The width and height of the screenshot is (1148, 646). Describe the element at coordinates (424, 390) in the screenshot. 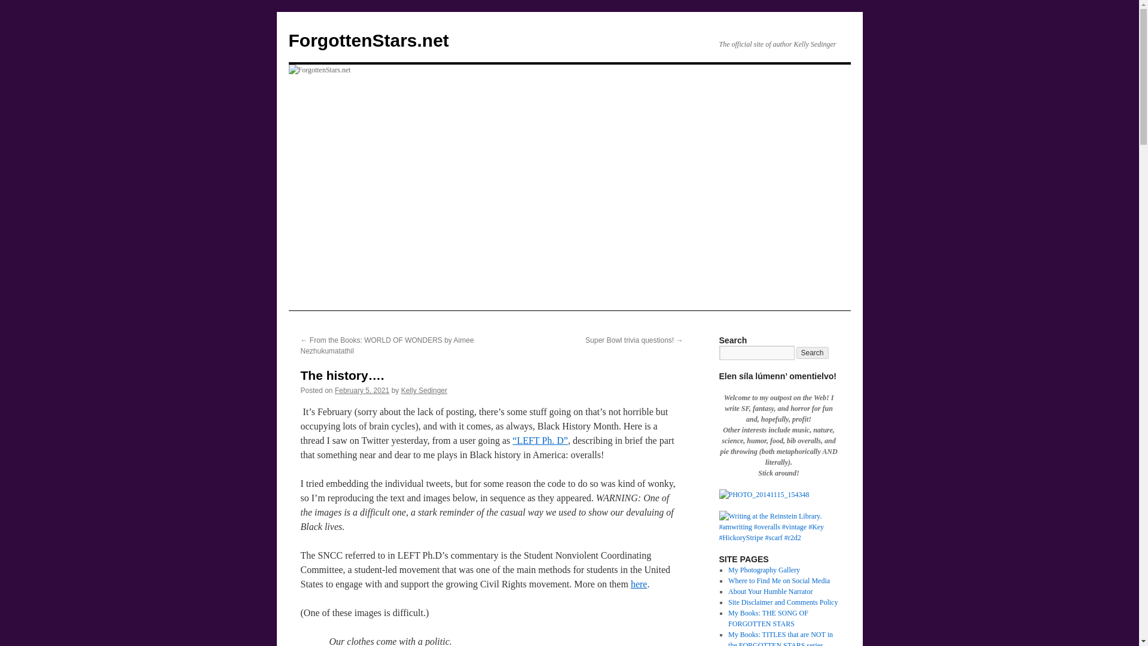

I see `Kelly Sedinger` at that location.